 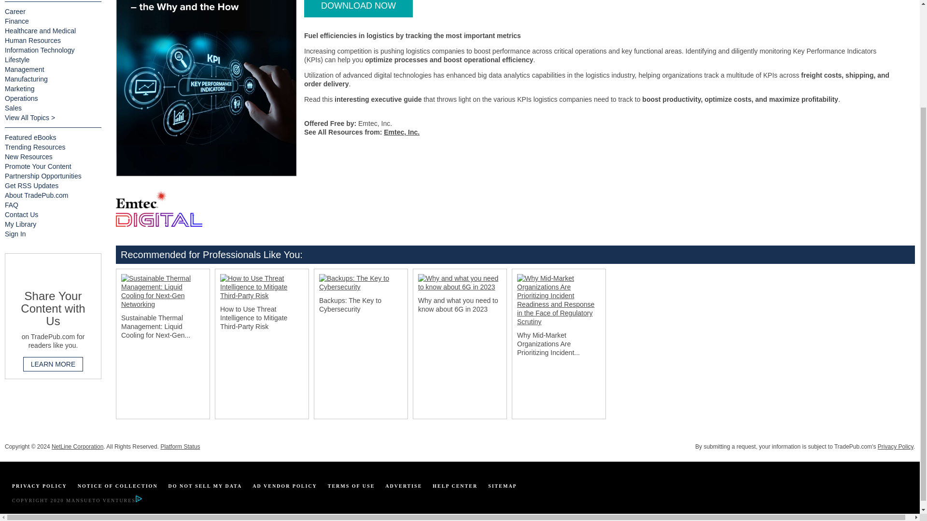 I want to click on Get more information about Advertise on Inc.com, so click(x=404, y=486).